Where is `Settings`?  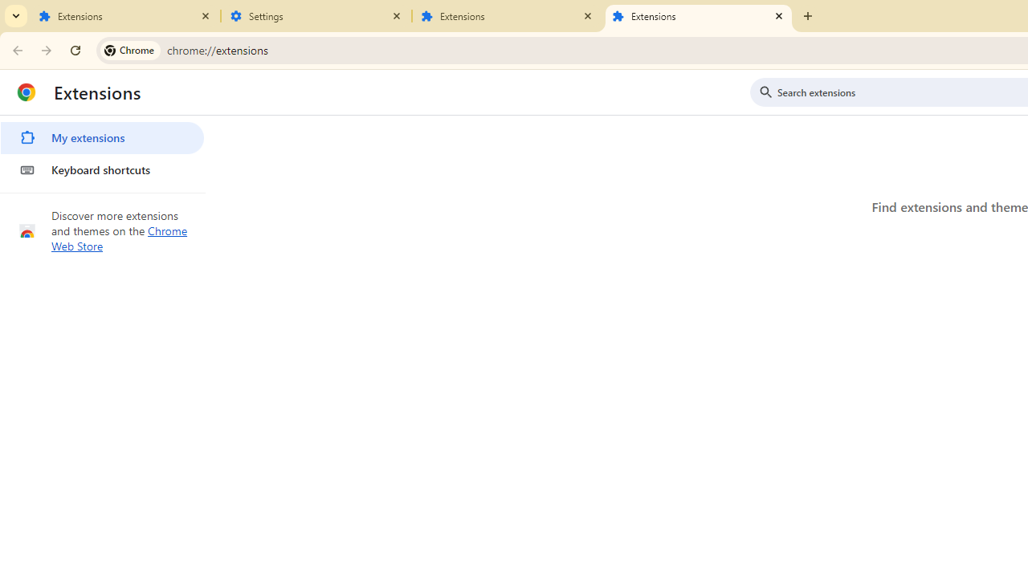 Settings is located at coordinates (316, 16).